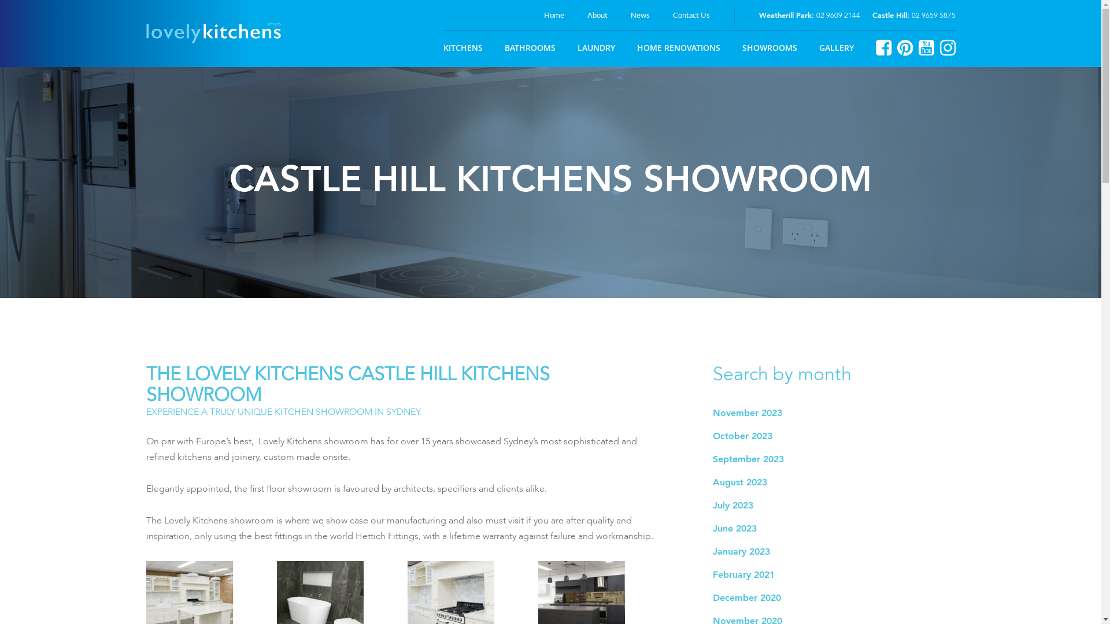 This screenshot has width=1110, height=624. What do you see at coordinates (679, 47) in the screenshot?
I see `HOME RENOVATIONS` at bounding box center [679, 47].